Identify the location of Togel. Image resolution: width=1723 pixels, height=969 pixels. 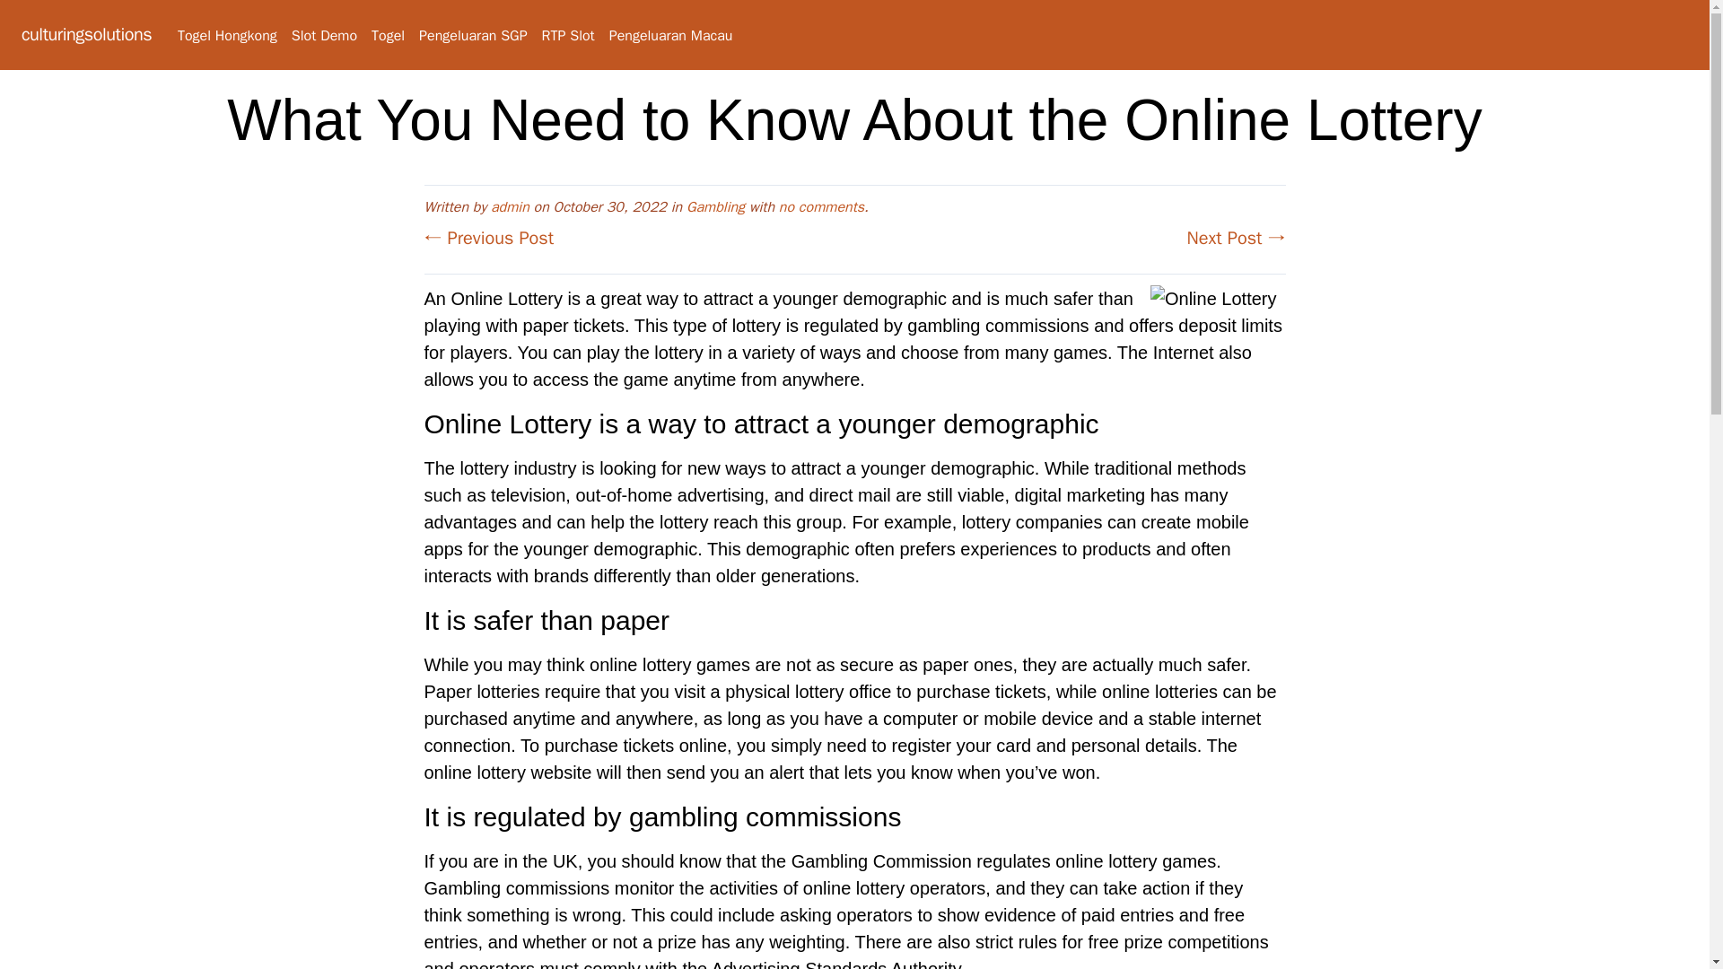
(388, 36).